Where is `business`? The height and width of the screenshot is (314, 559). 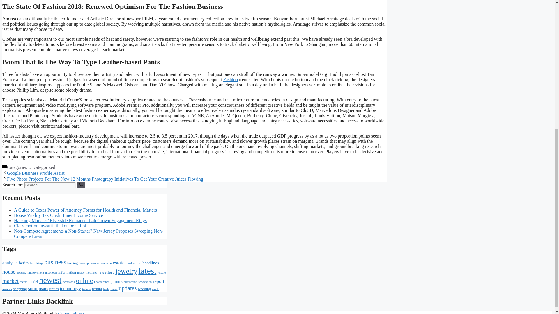
business is located at coordinates (55, 262).